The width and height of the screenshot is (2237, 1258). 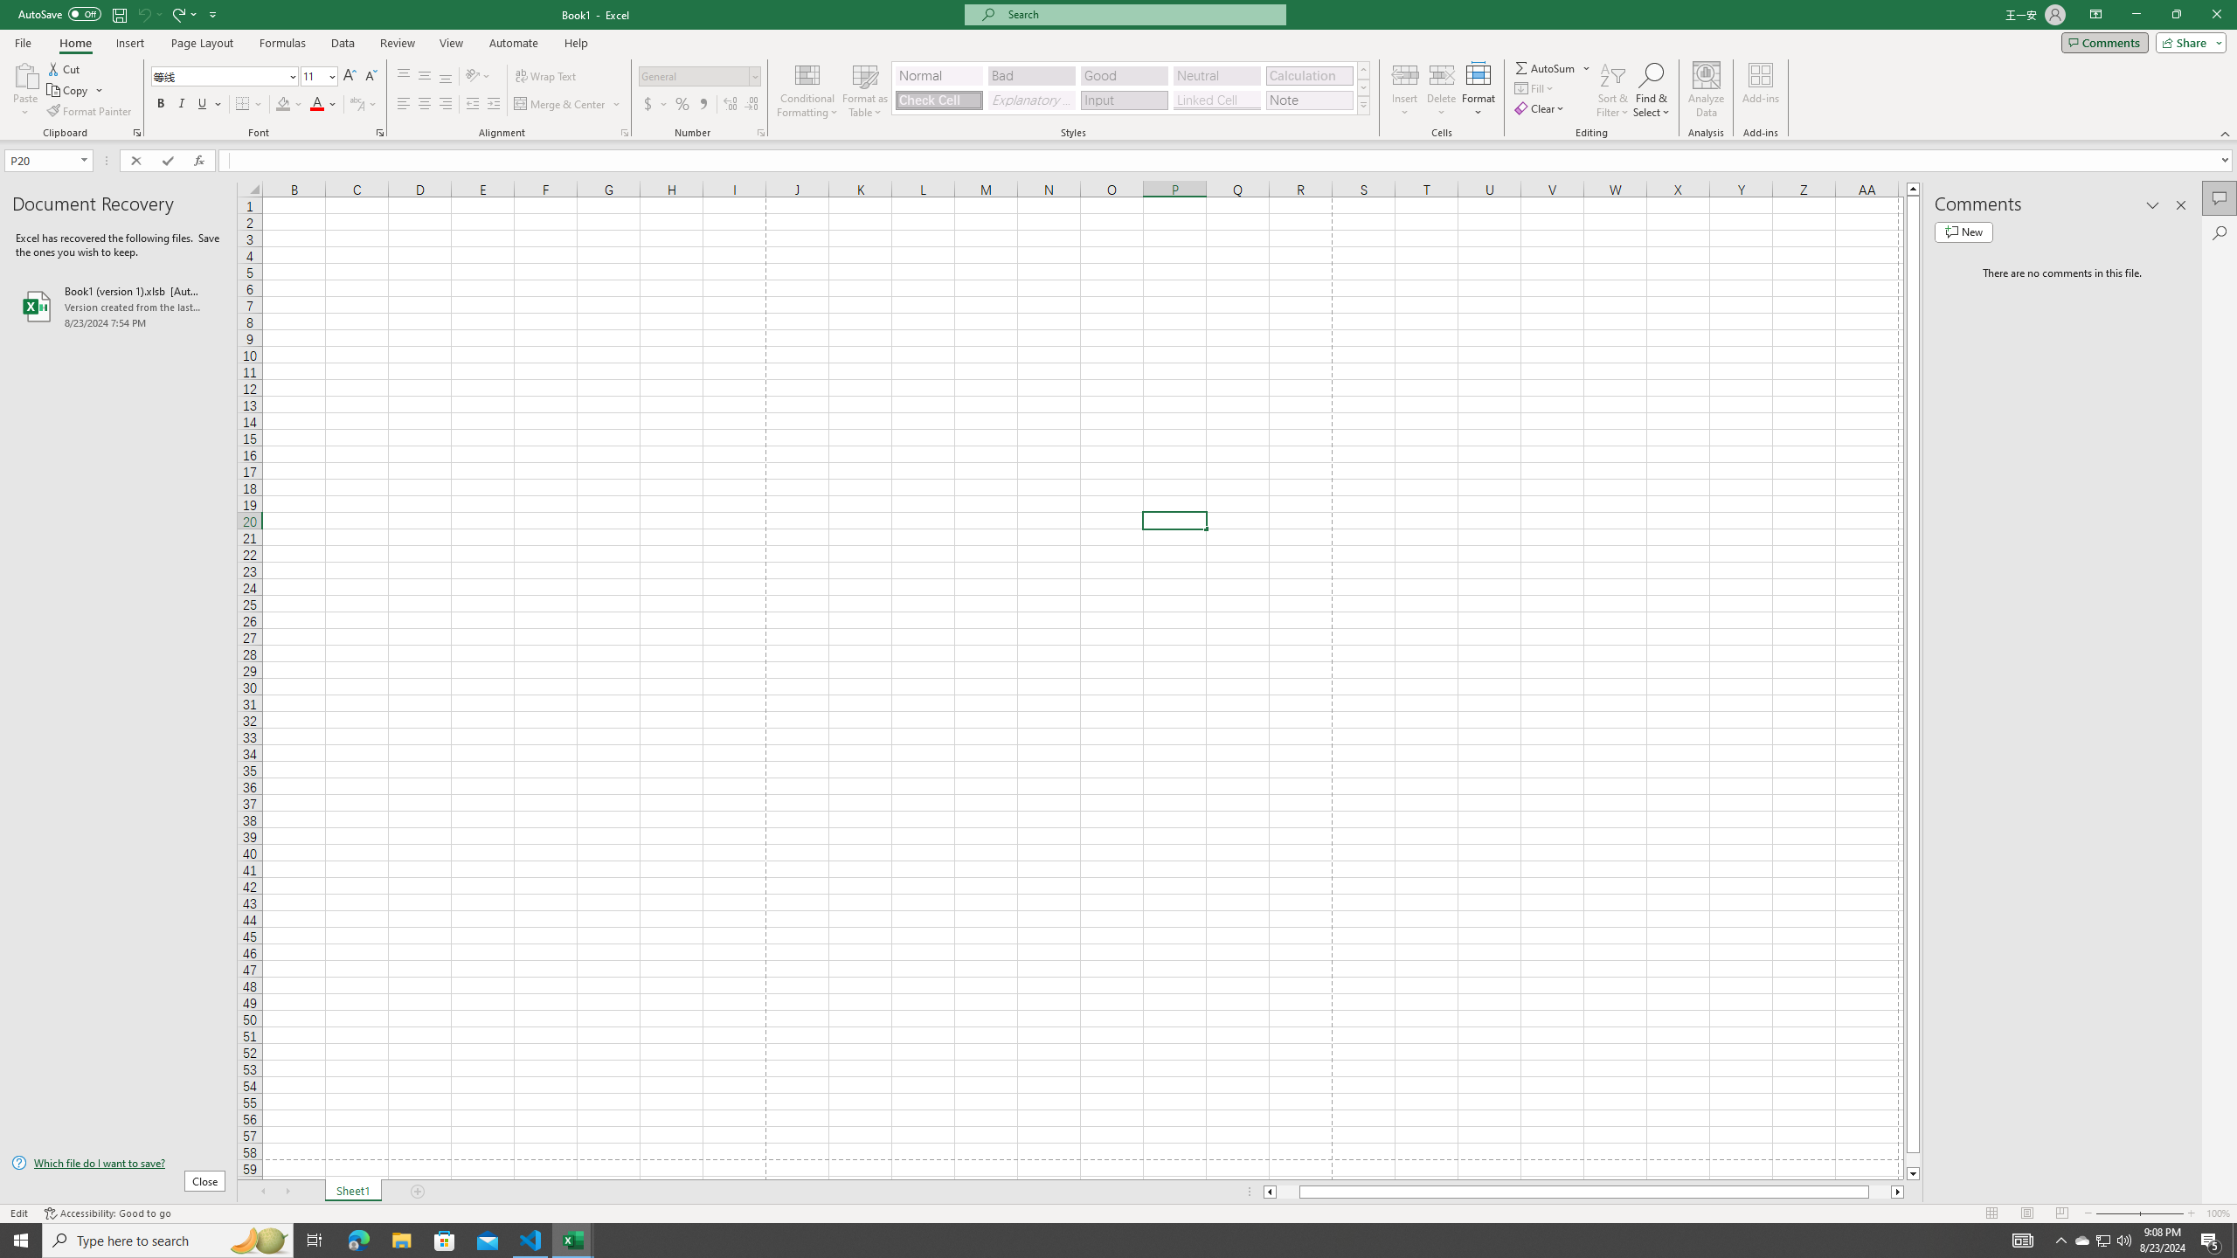 What do you see at coordinates (149, 14) in the screenshot?
I see `Undo` at bounding box center [149, 14].